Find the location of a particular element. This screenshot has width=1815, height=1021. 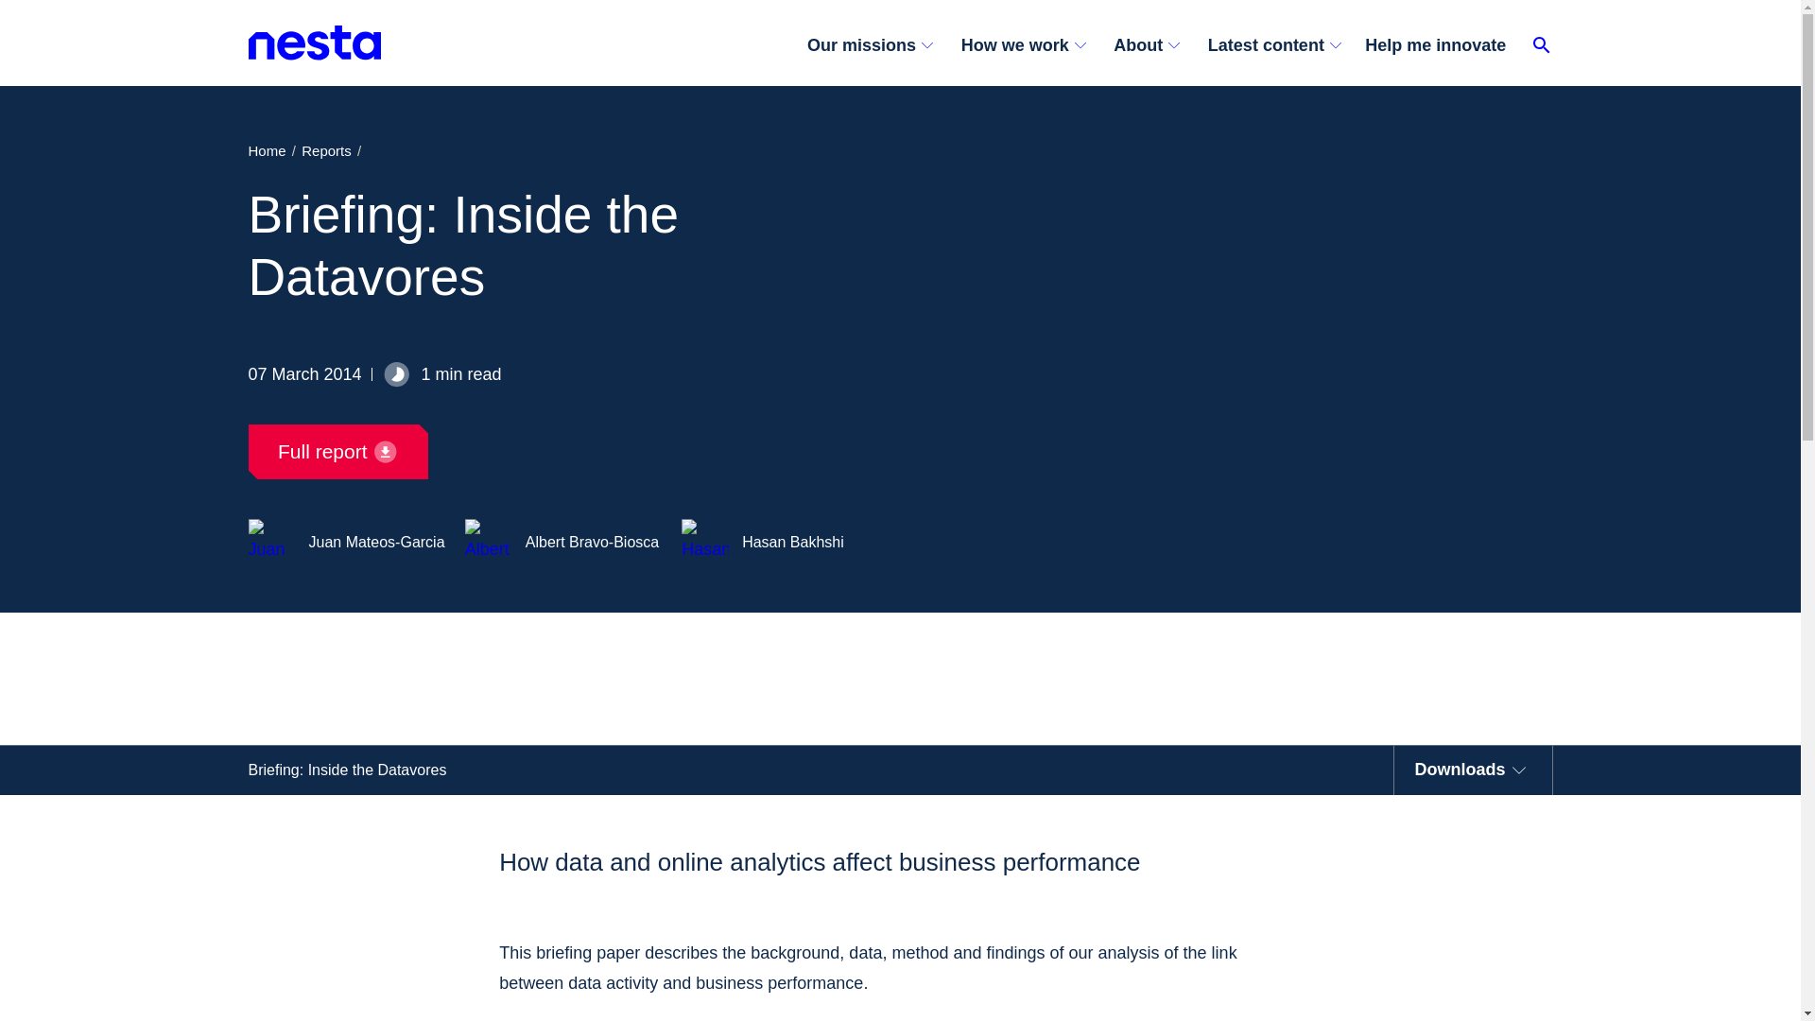

Home is located at coordinates (266, 149).